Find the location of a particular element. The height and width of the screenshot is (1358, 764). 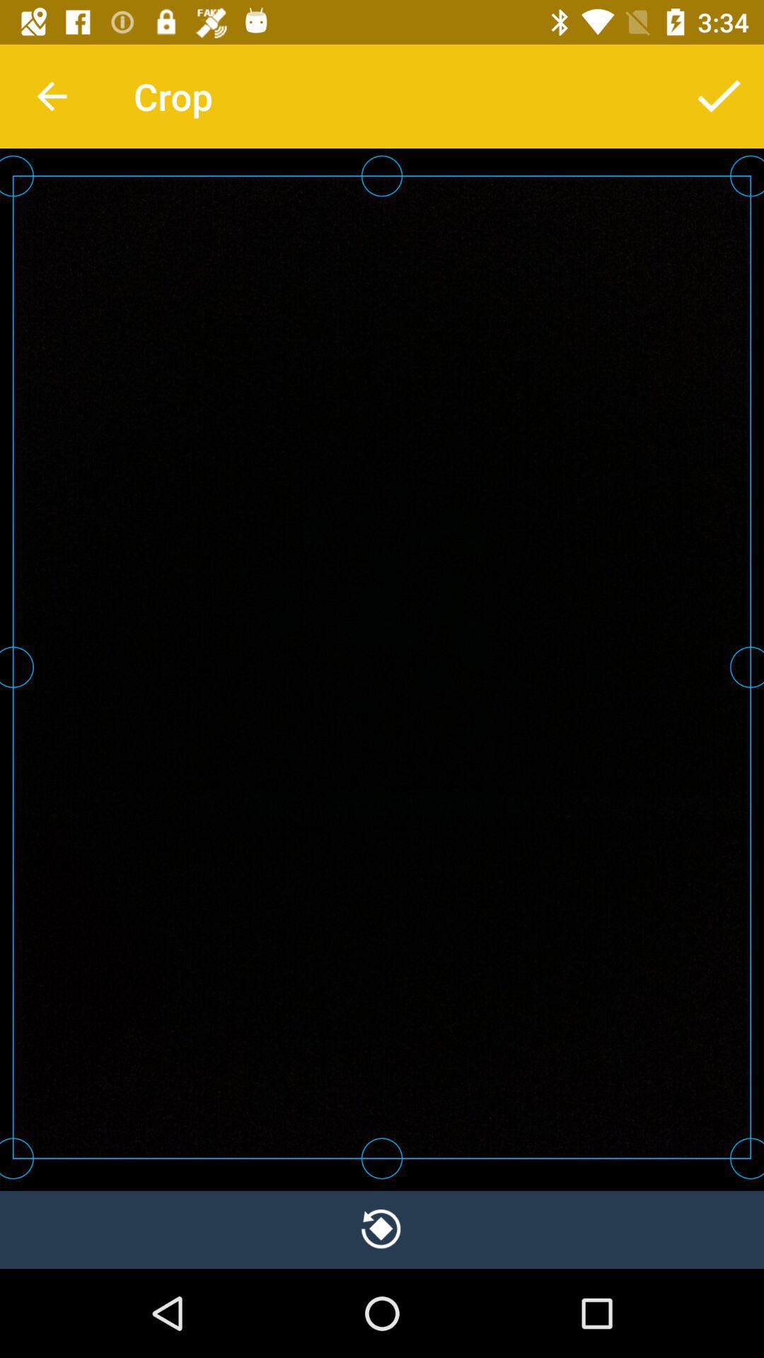

turn off item at the top right corner is located at coordinates (719, 96).